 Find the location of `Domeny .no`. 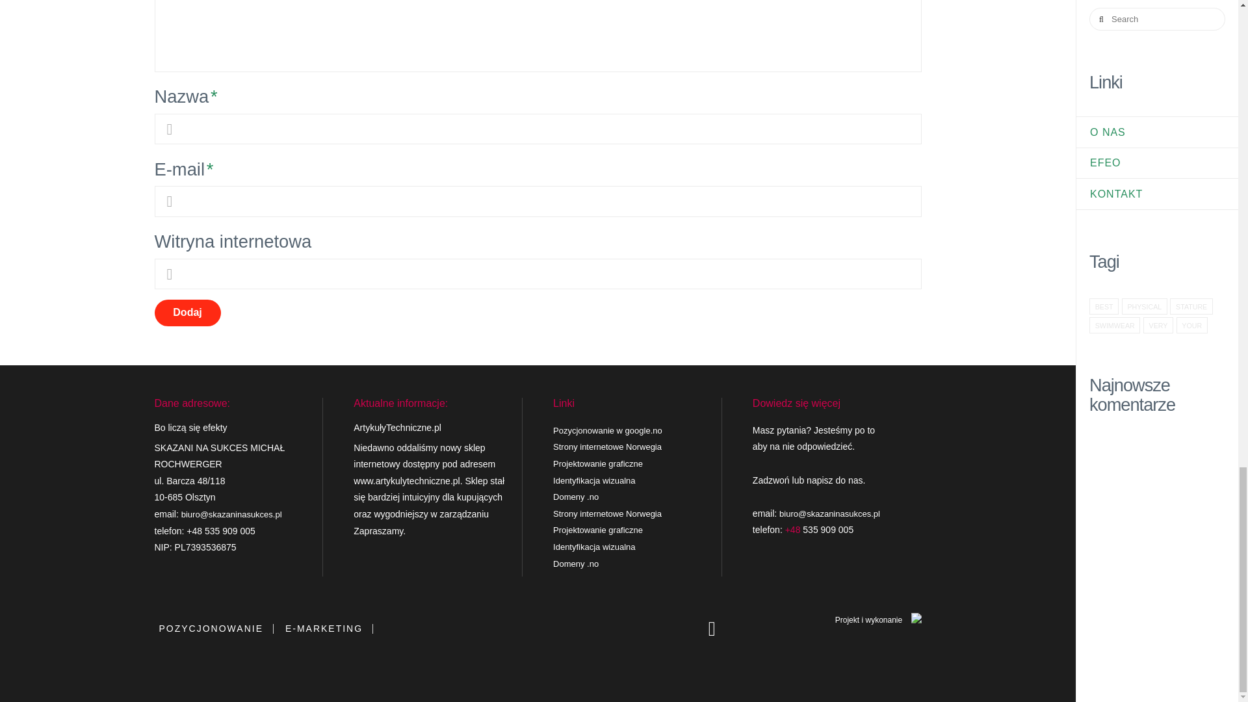

Domeny .no is located at coordinates (576, 497).